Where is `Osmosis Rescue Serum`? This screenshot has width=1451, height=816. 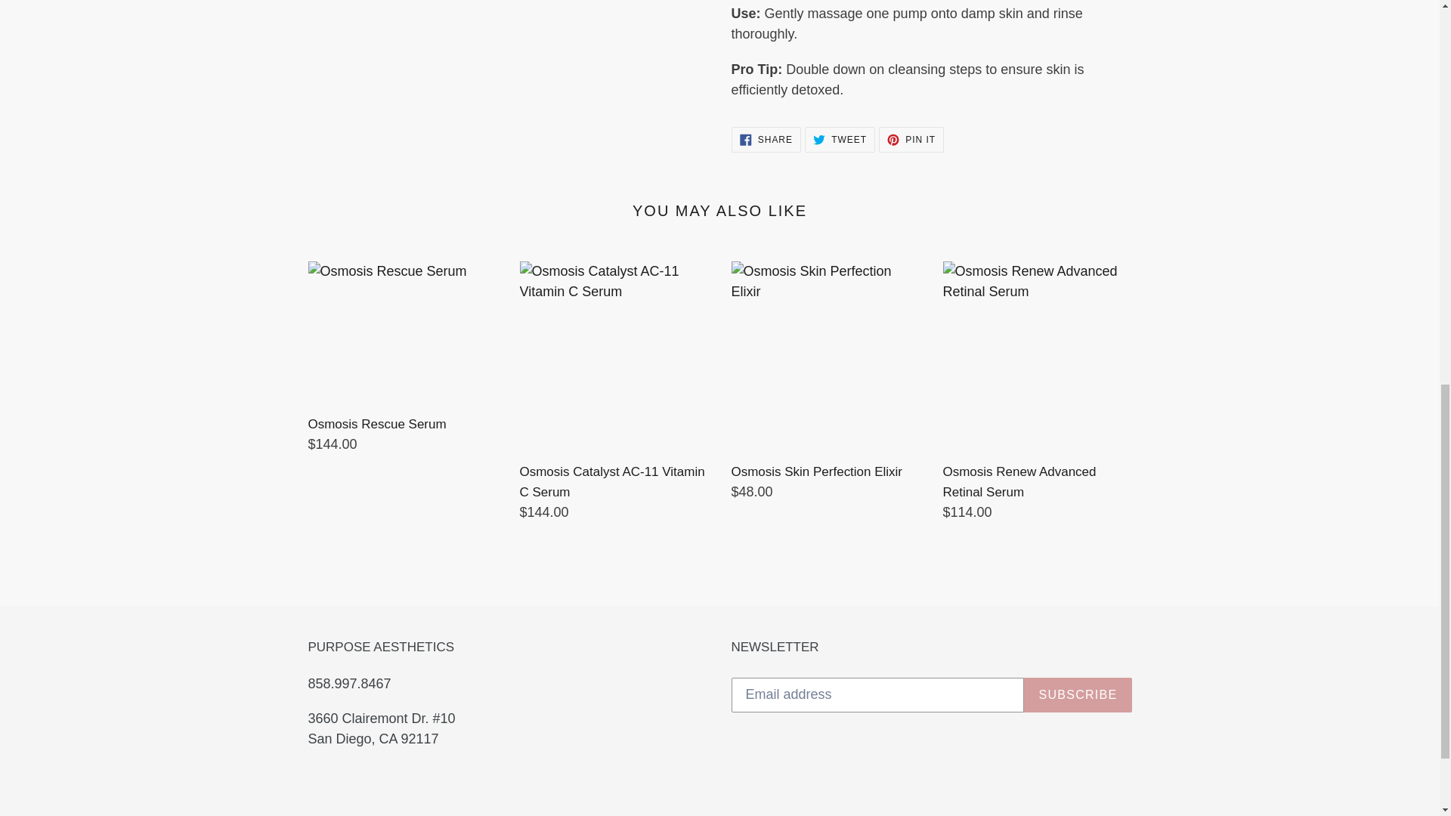
Osmosis Rescue Serum is located at coordinates (840, 139).